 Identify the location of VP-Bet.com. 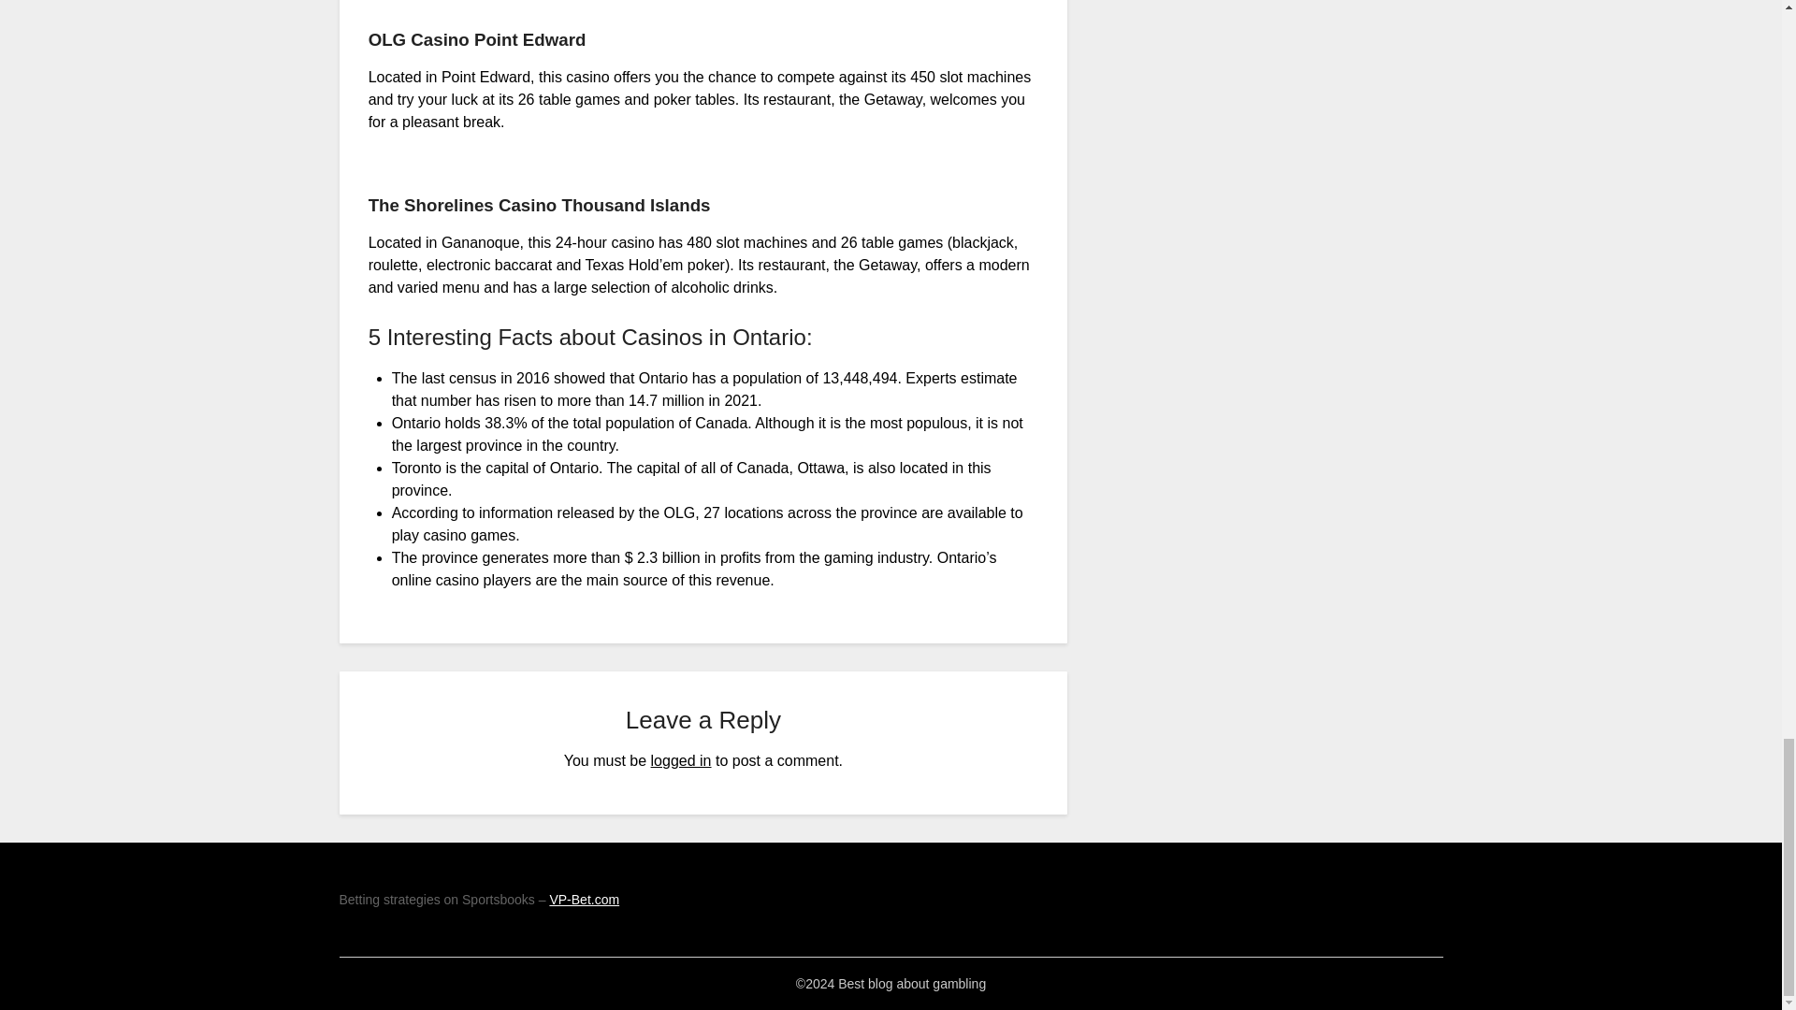
(584, 899).